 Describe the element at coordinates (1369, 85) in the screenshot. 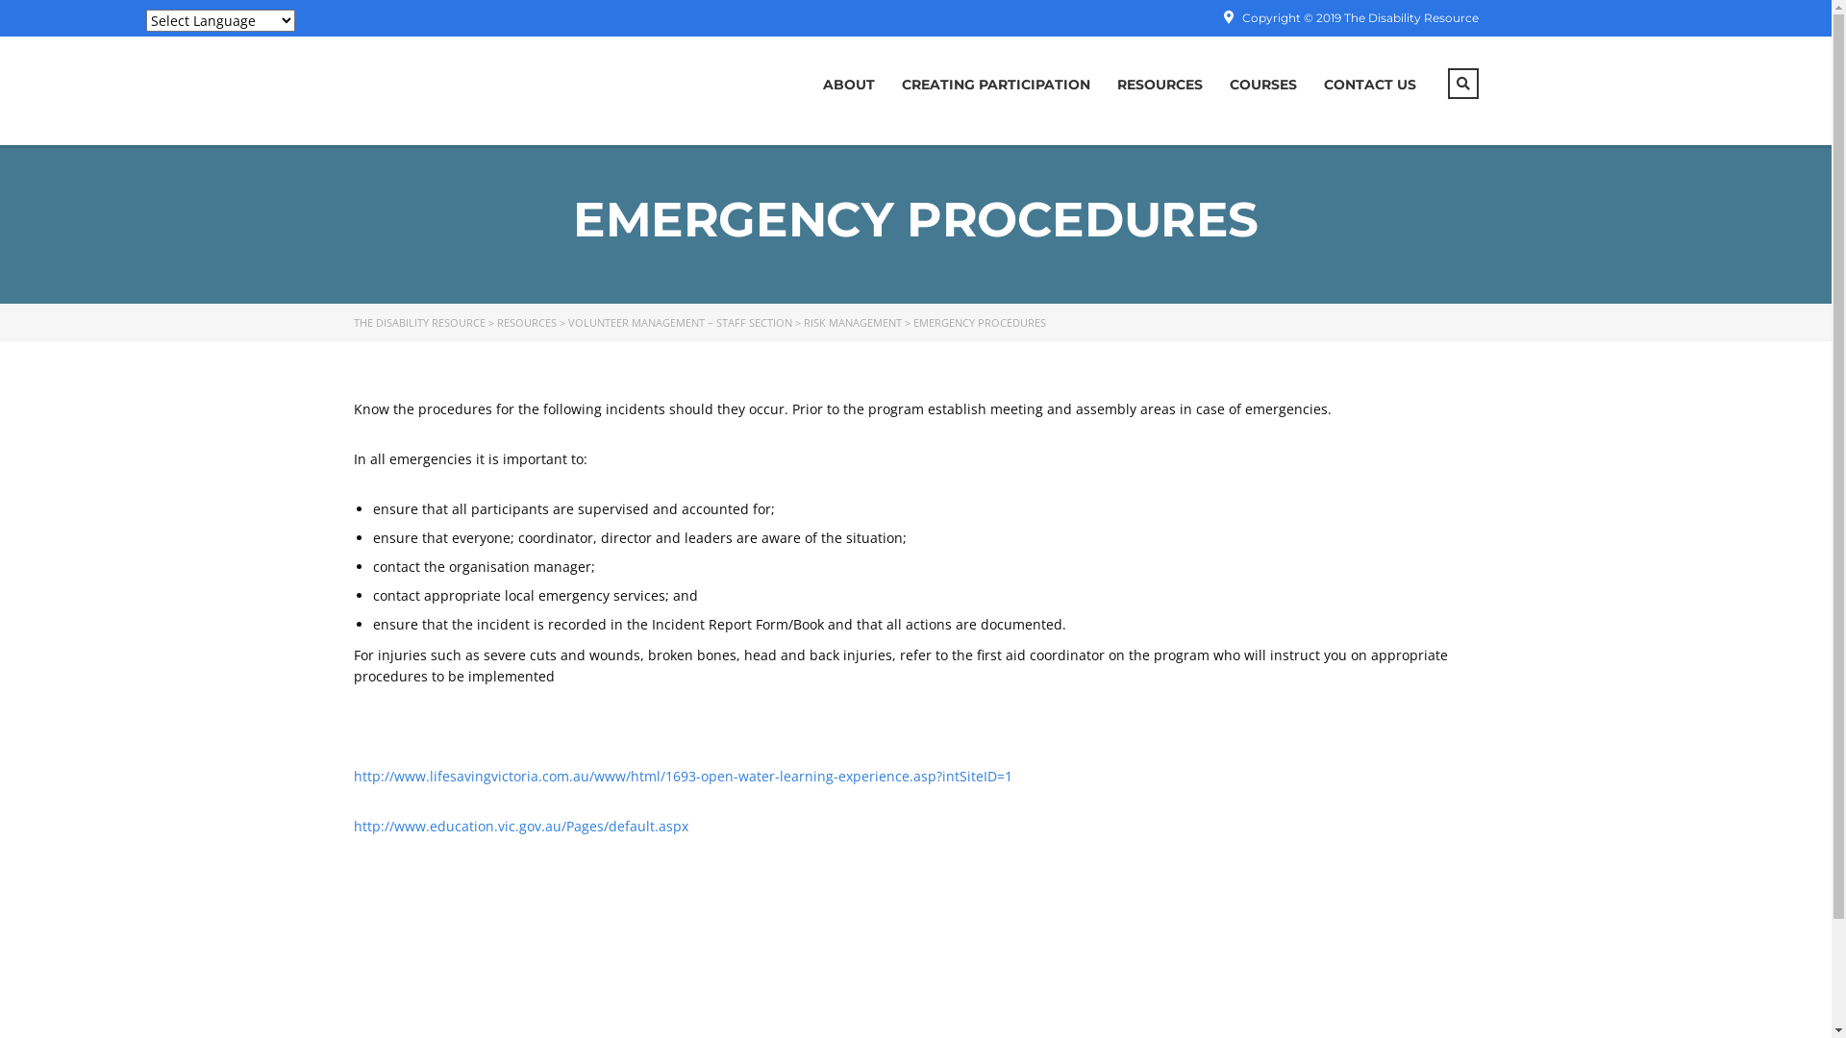

I see `CONTACT US` at that location.